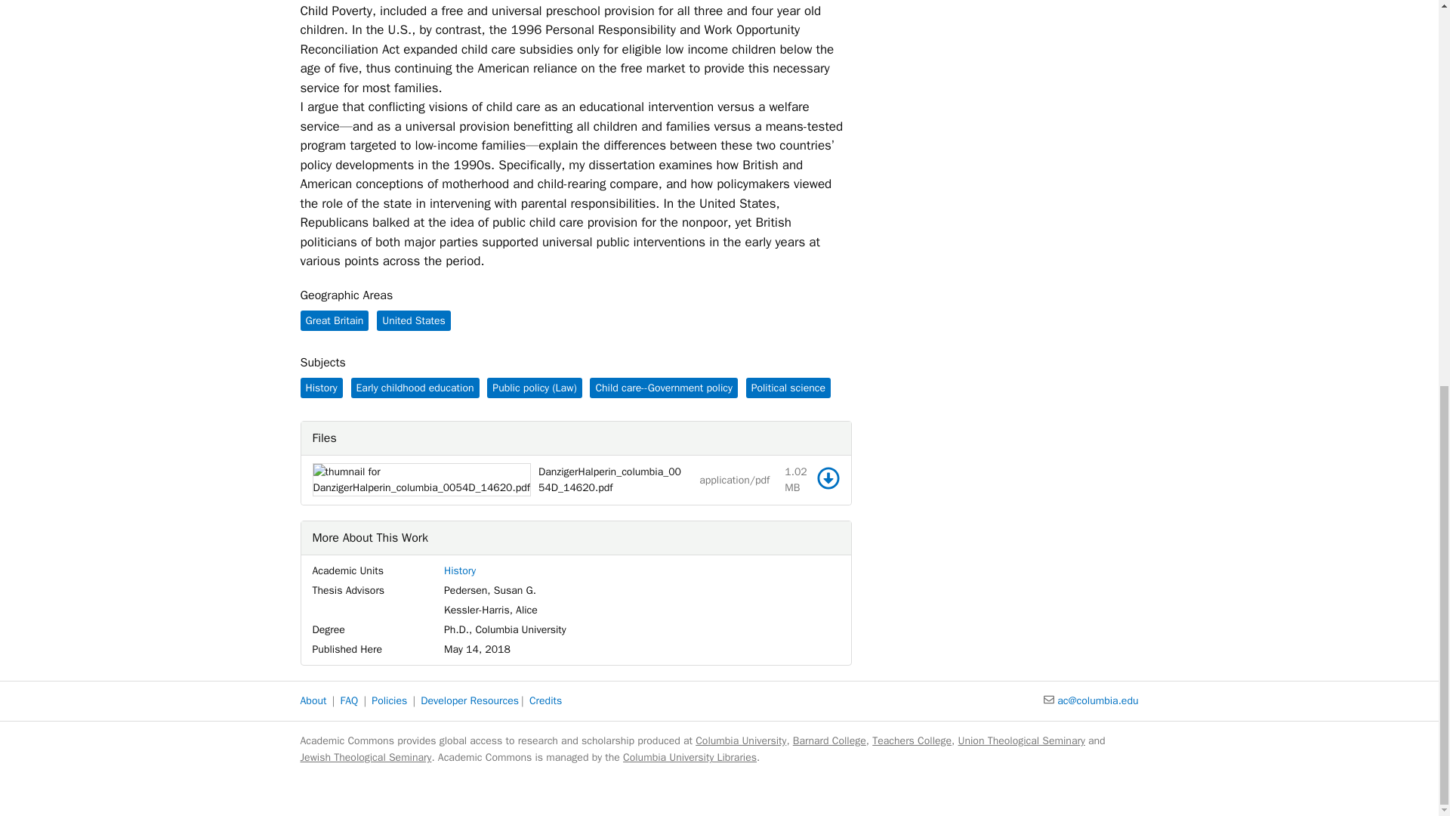  What do you see at coordinates (414, 320) in the screenshot?
I see `United States` at bounding box center [414, 320].